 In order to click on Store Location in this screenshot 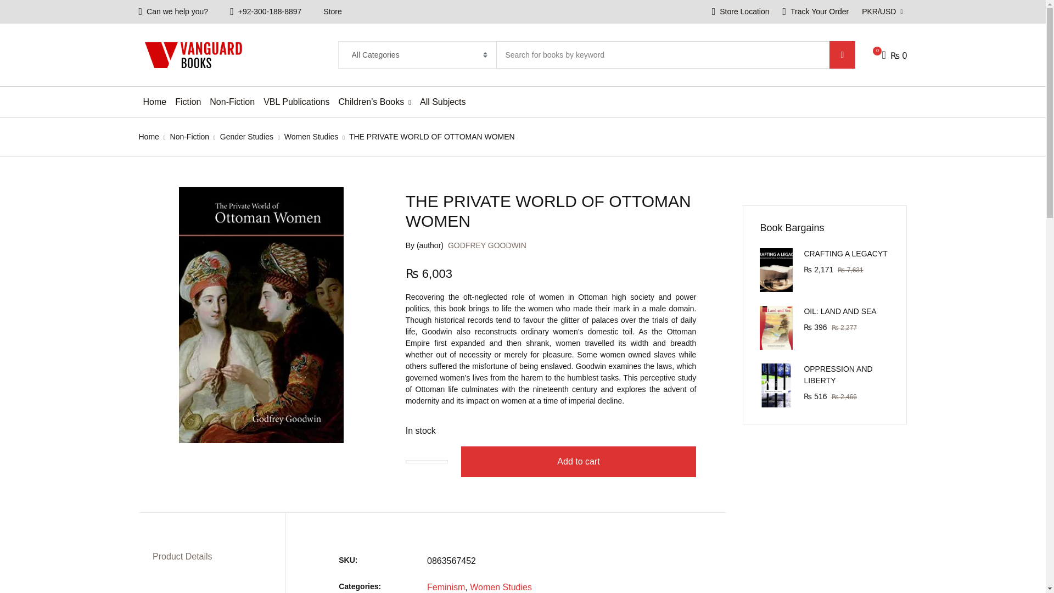, I will do `click(740, 12)`.